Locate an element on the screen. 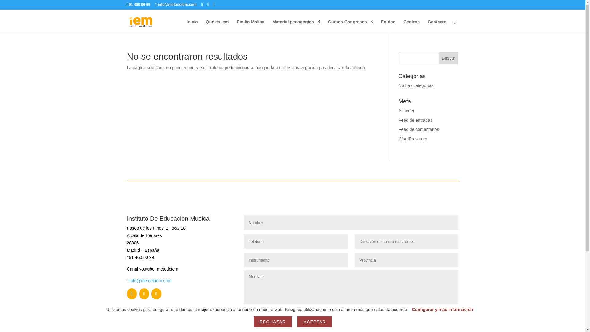 This screenshot has width=590, height=332. Seguir en Instagram is located at coordinates (156, 294).